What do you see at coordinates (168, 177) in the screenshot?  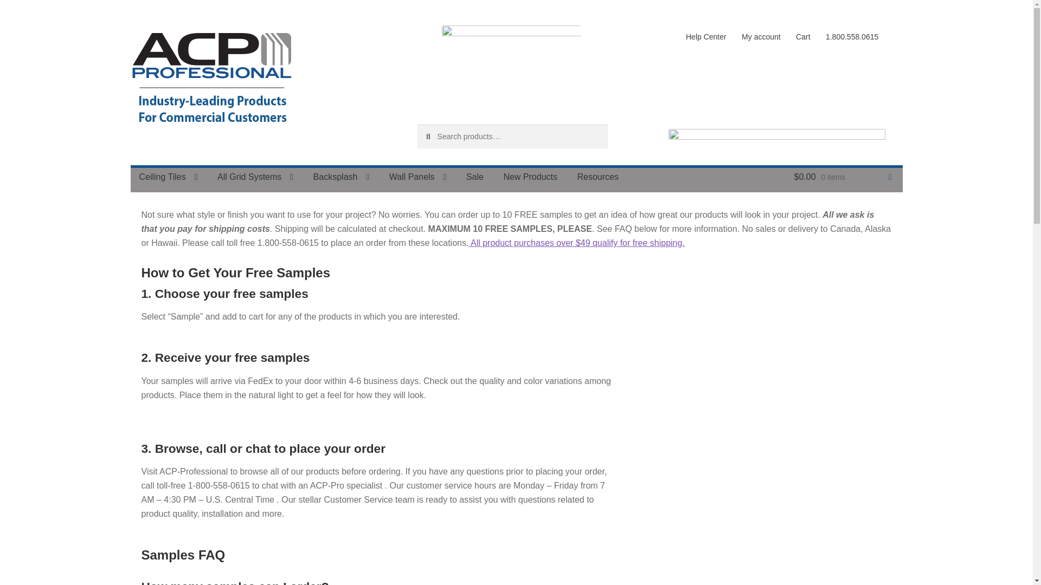 I see `Ceiling Tiles` at bounding box center [168, 177].